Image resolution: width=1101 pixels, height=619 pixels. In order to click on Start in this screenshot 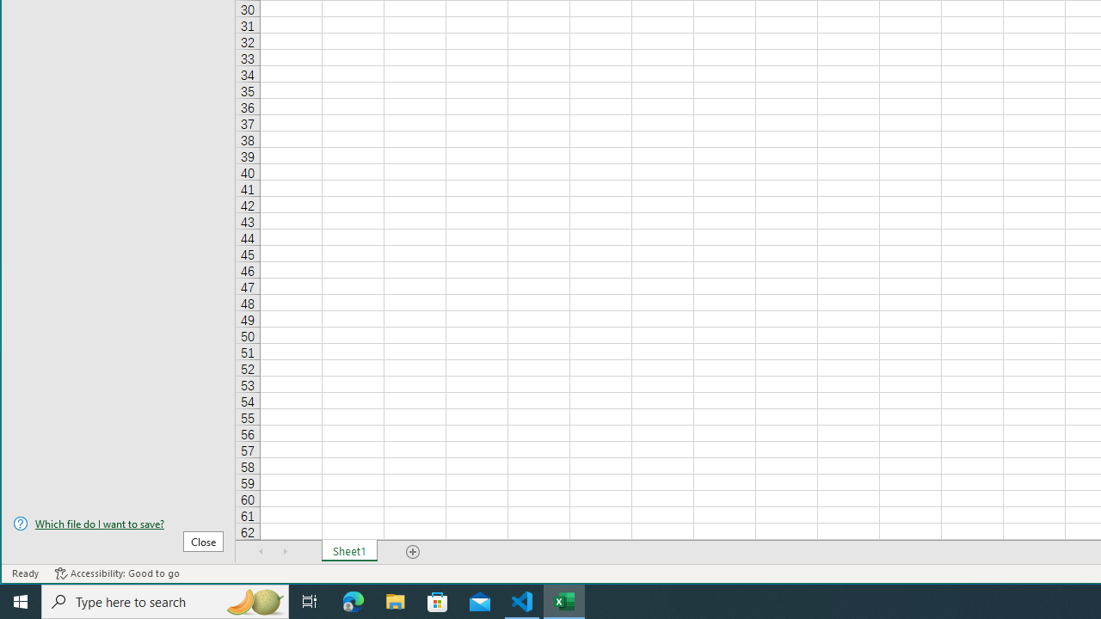, I will do `click(21, 602)`.